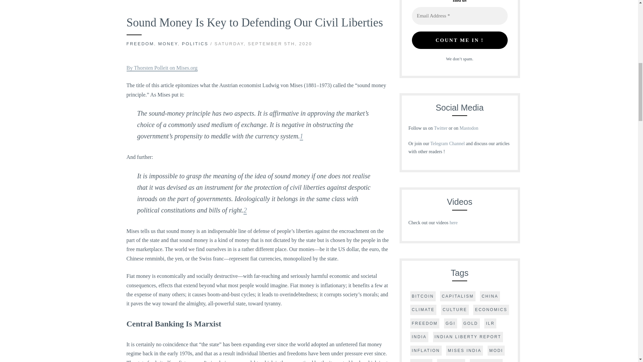  What do you see at coordinates (140, 44) in the screenshot?
I see `FREEDOM` at bounding box center [140, 44].